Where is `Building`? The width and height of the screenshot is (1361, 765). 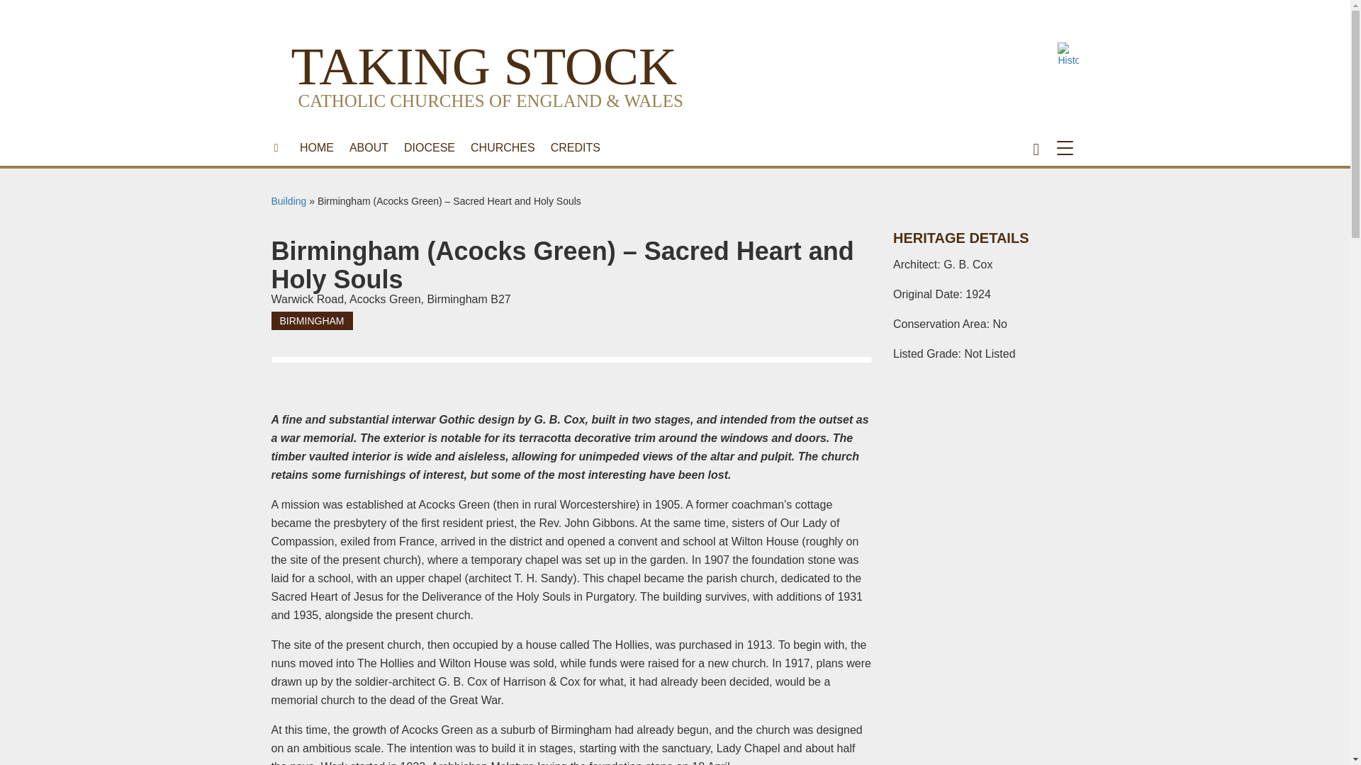
Building is located at coordinates (289, 201).